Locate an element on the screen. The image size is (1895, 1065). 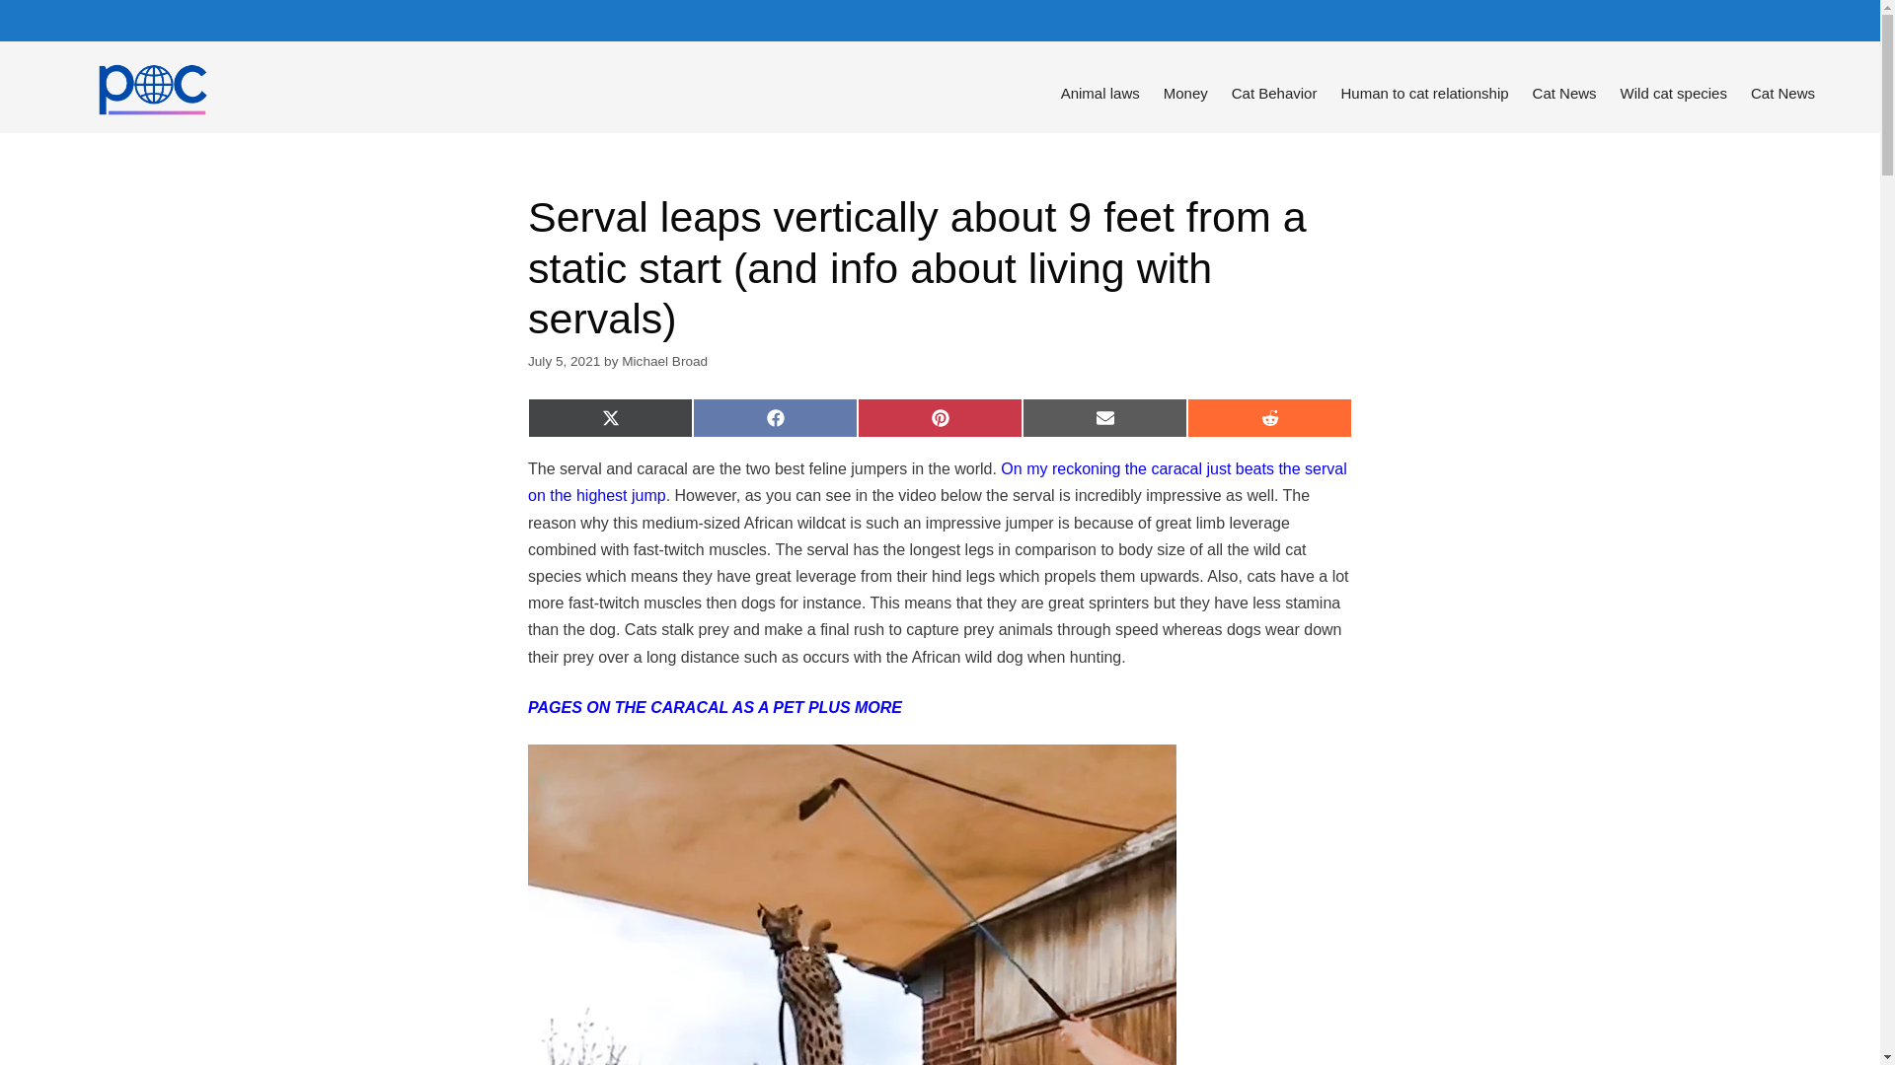
Wild cat species is located at coordinates (1674, 93).